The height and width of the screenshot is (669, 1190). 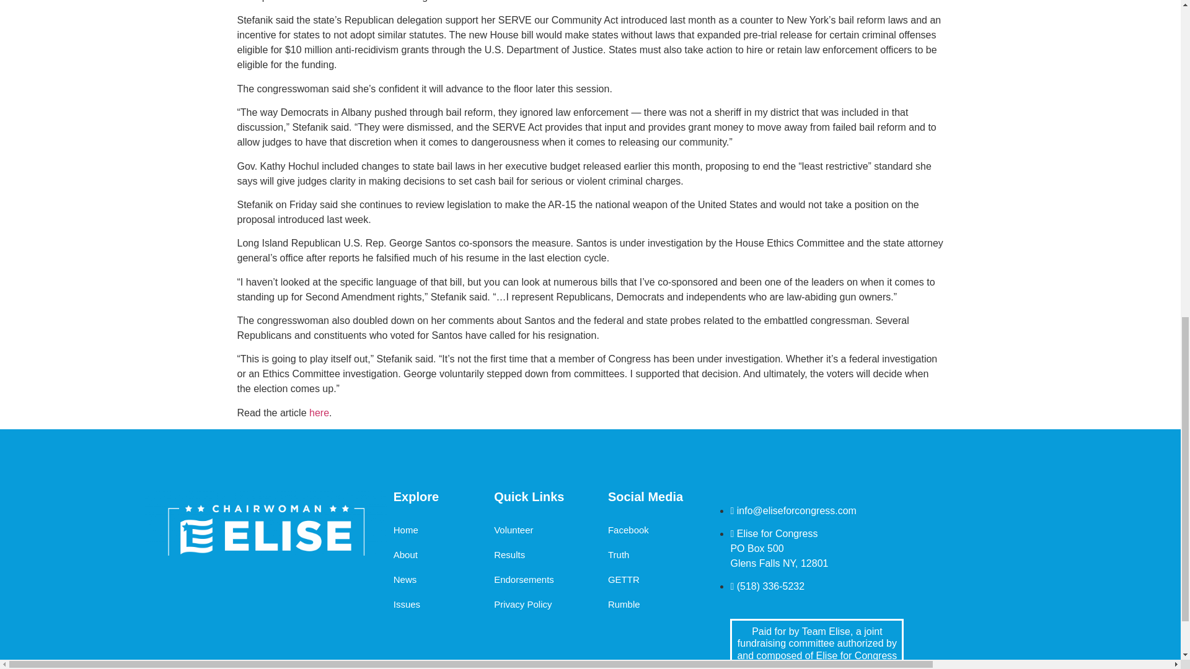 What do you see at coordinates (405, 554) in the screenshot?
I see `About` at bounding box center [405, 554].